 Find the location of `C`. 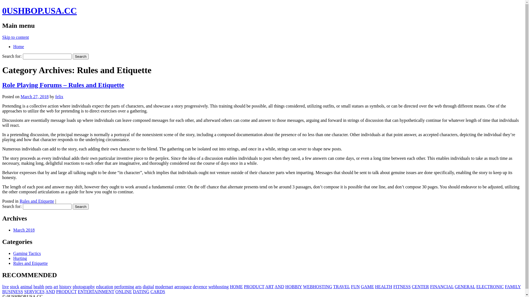

C is located at coordinates (260, 287).